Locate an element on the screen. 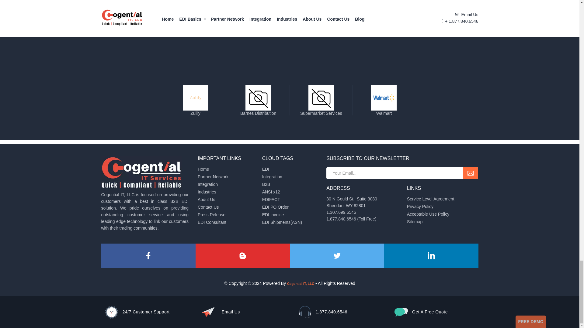  edi transaction is located at coordinates (271, 192).